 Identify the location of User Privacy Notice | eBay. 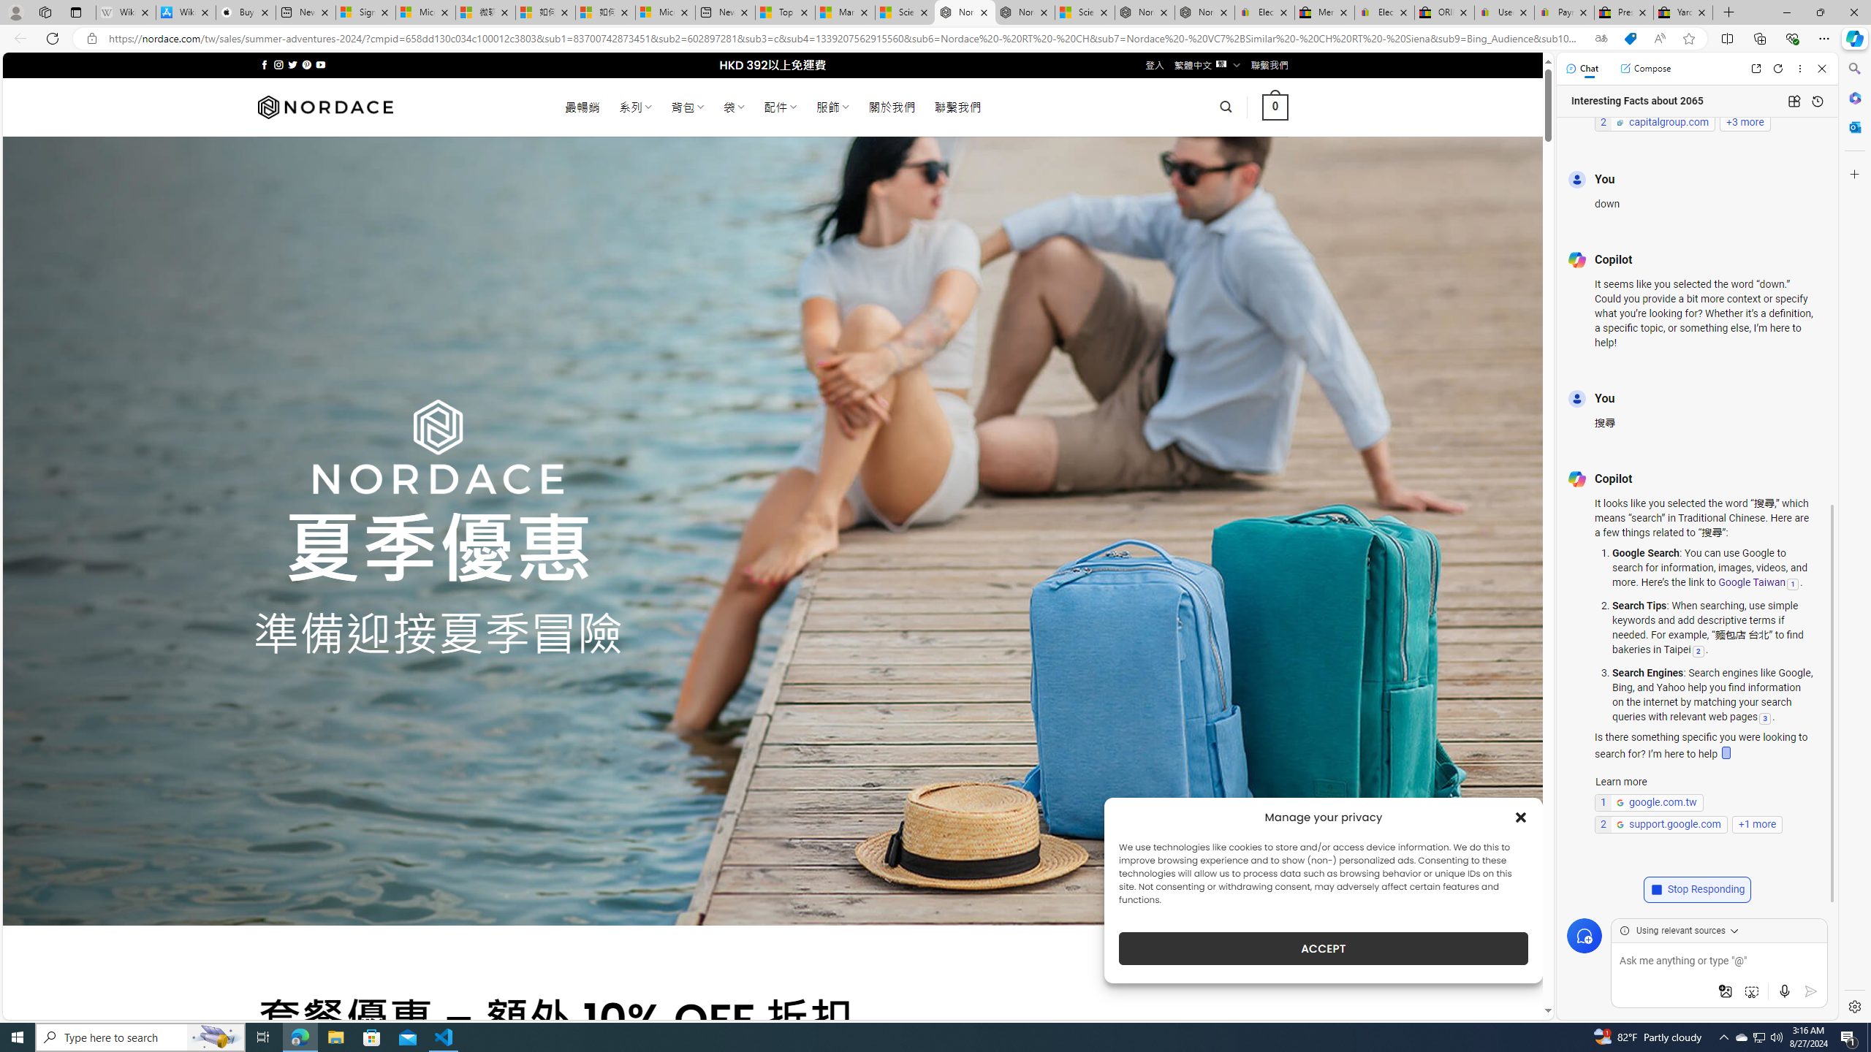
(1504, 12).